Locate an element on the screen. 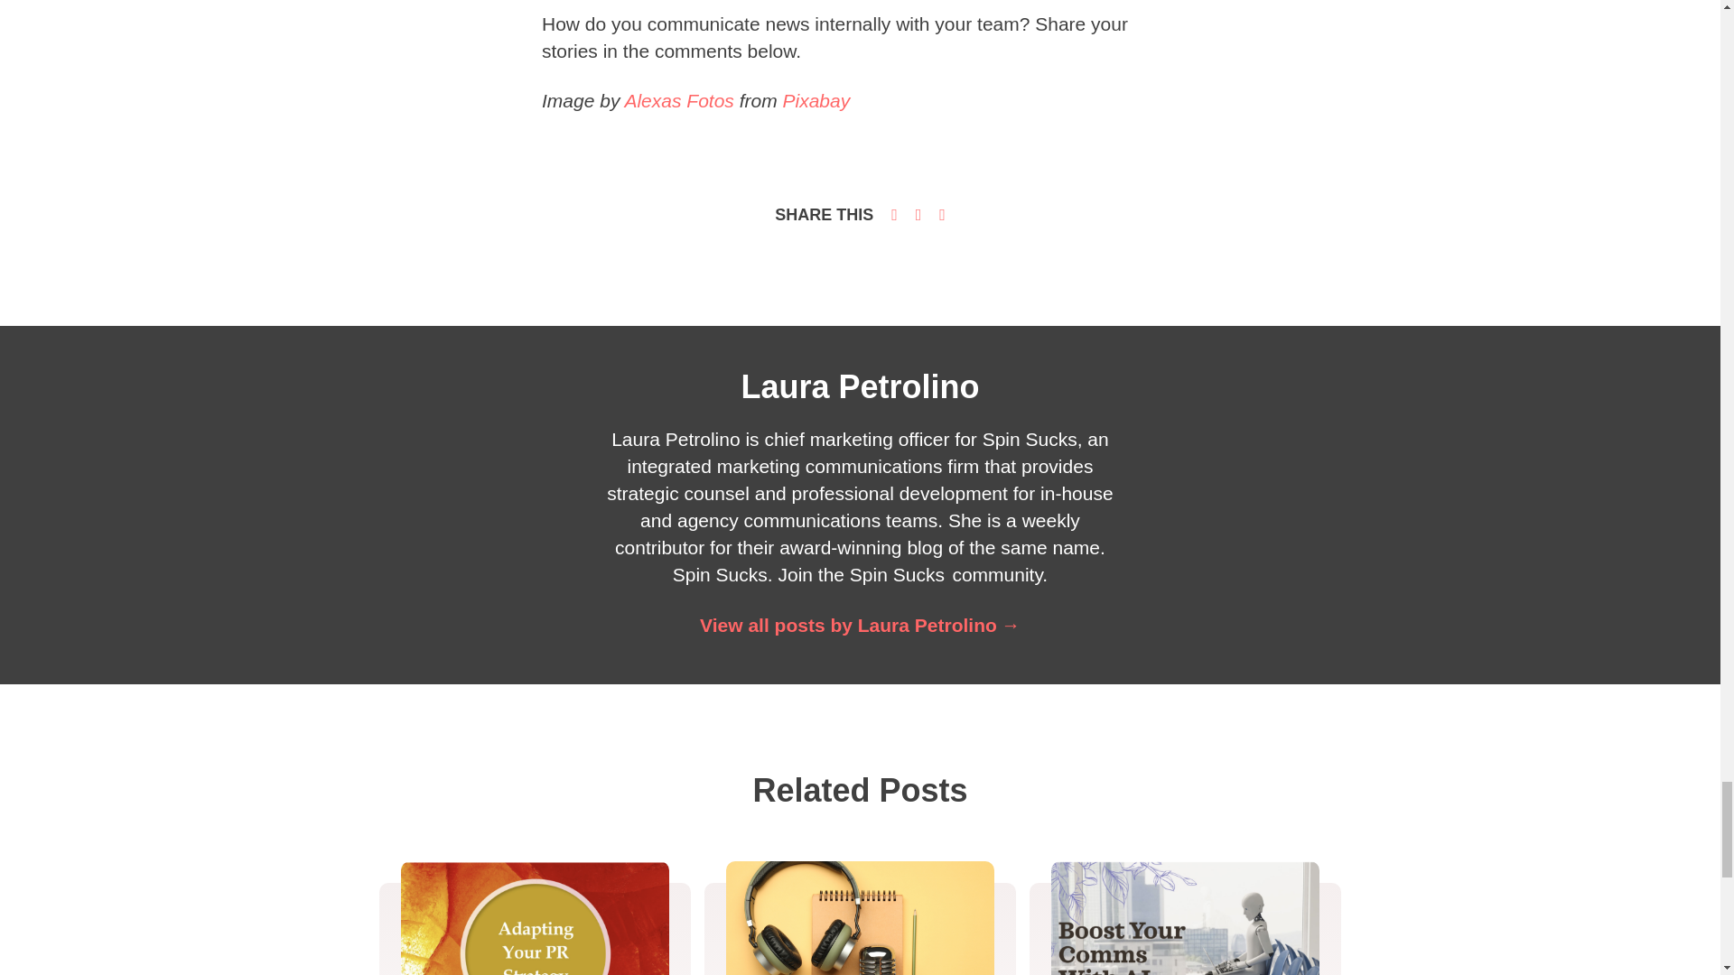  Alexas Fotos is located at coordinates (679, 101).